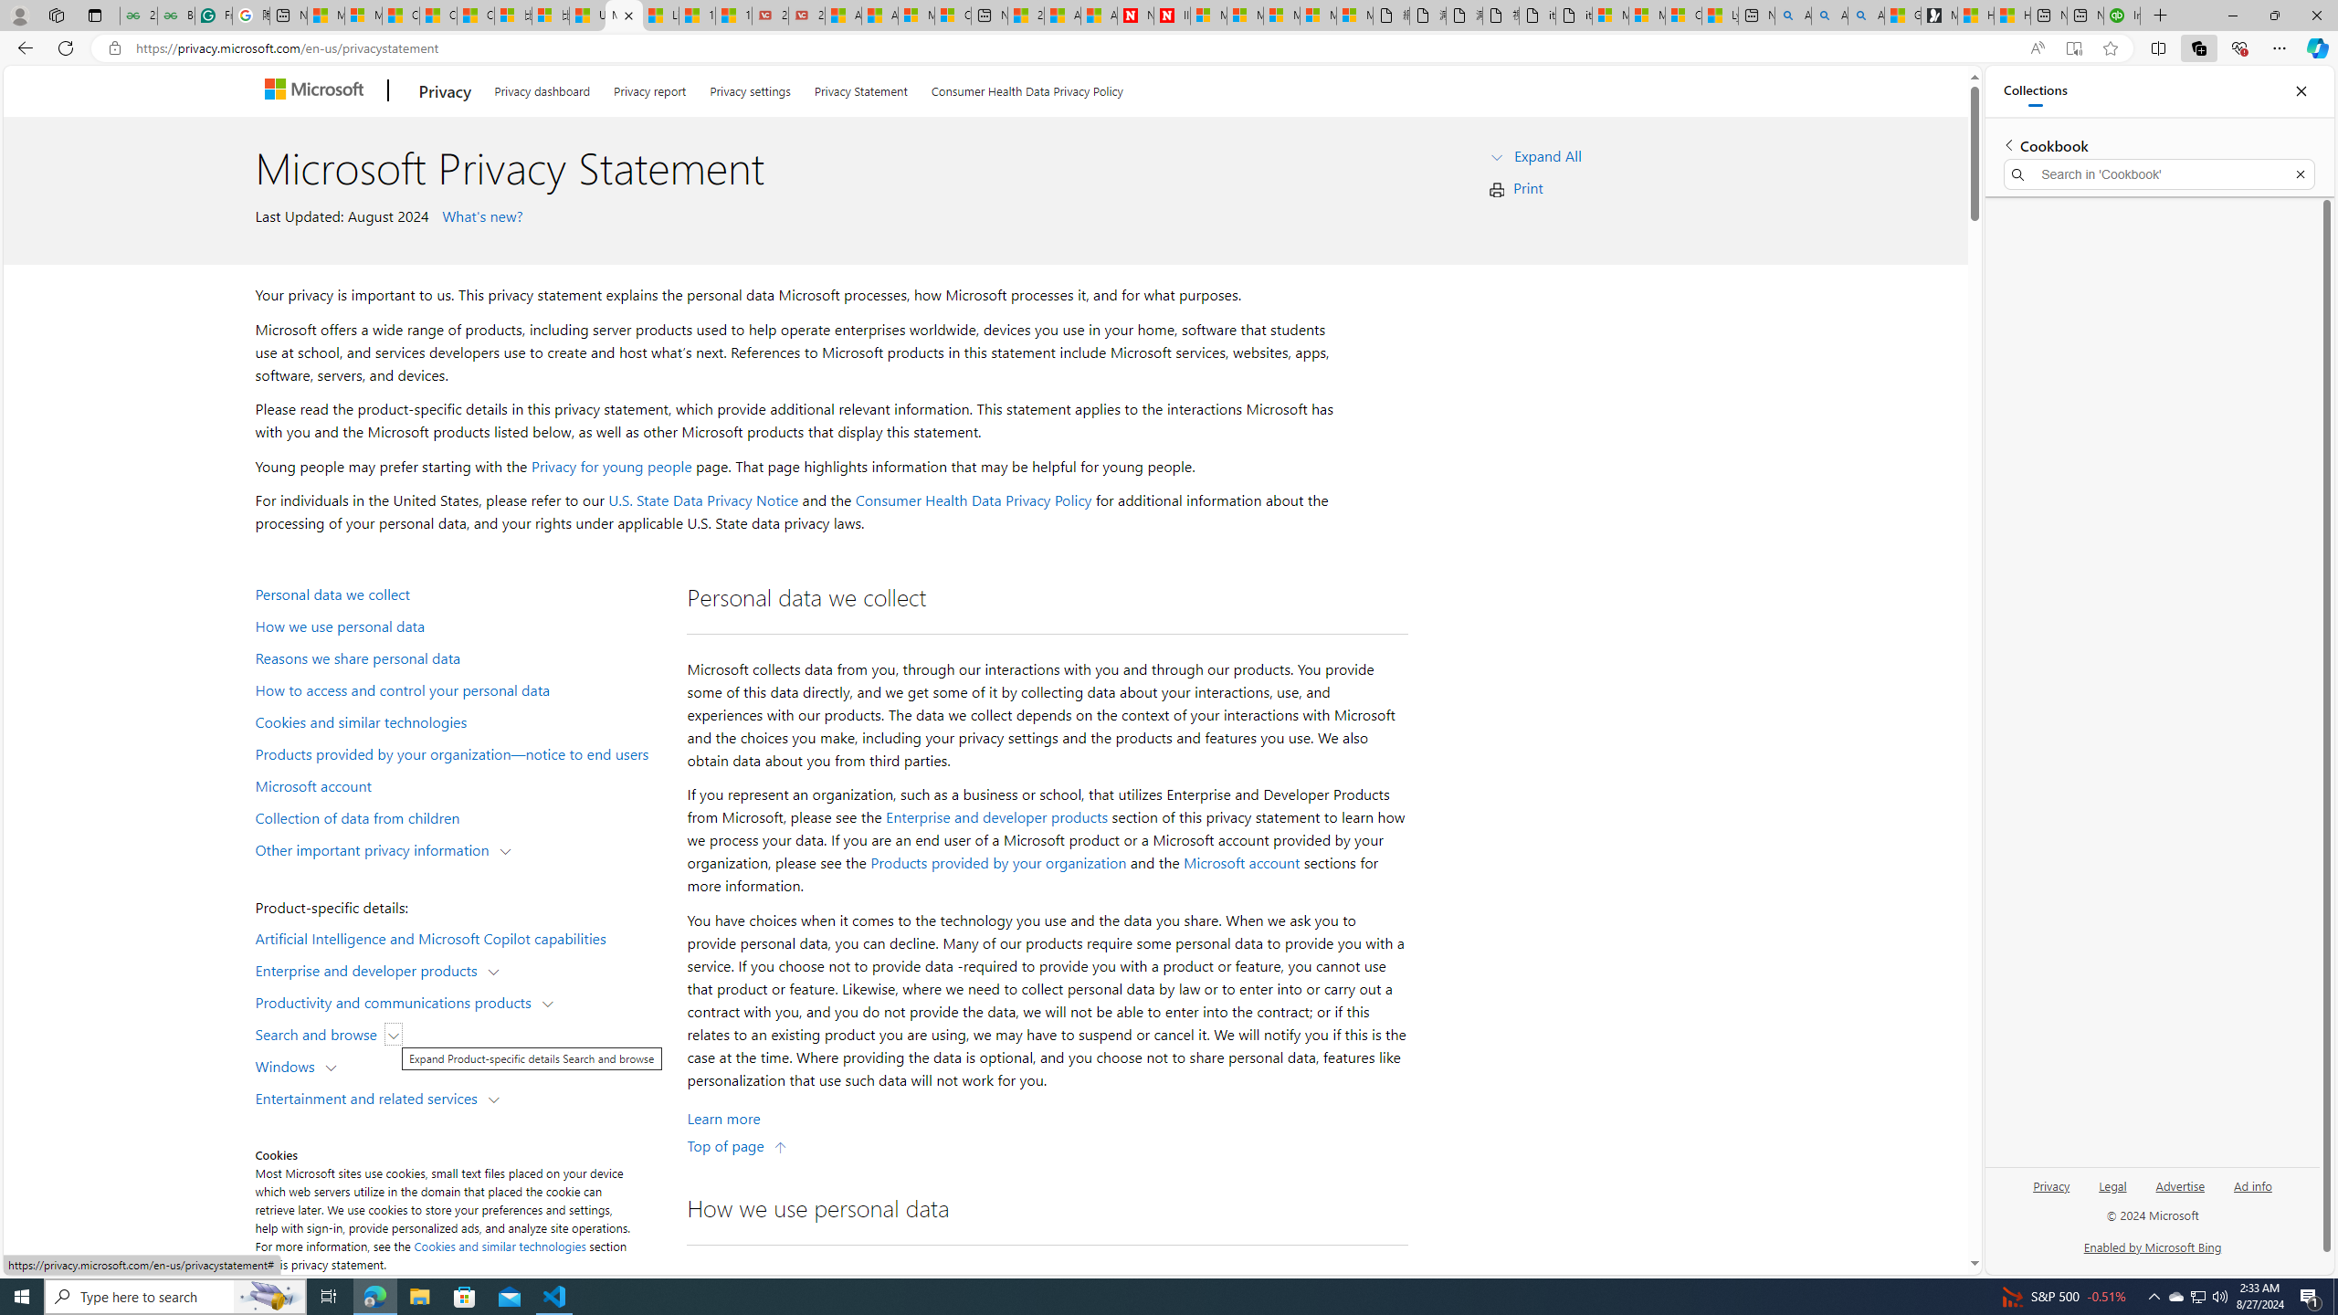  I want to click on itconcepthk.com/projector_solutions.mp4, so click(1573, 16).